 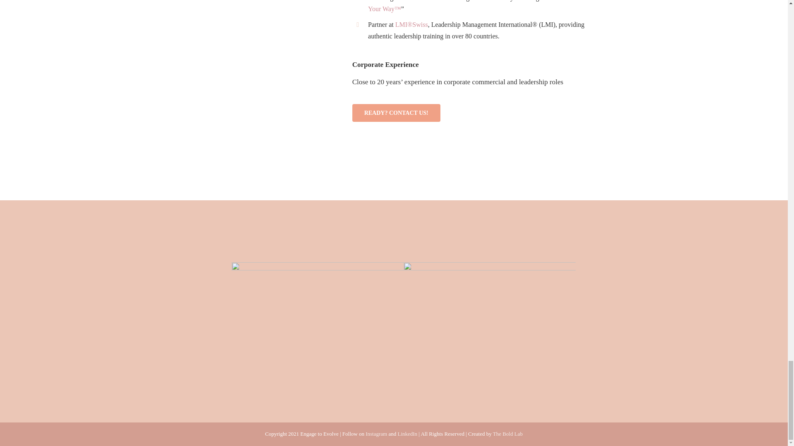 What do you see at coordinates (407, 434) in the screenshot?
I see `LinkedIn` at bounding box center [407, 434].